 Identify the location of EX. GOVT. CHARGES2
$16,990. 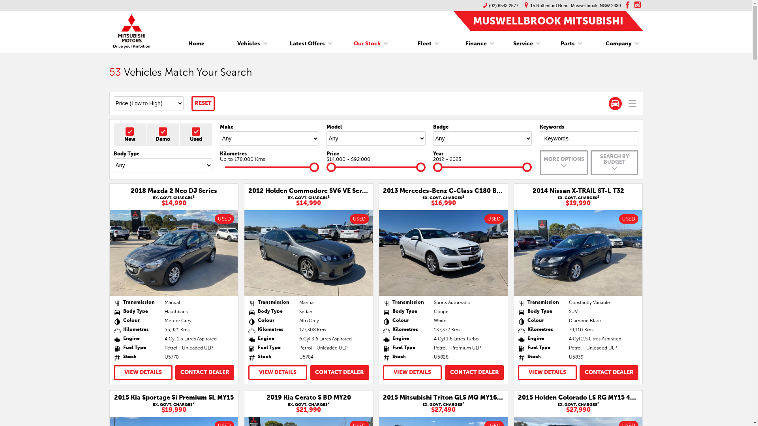
(444, 200).